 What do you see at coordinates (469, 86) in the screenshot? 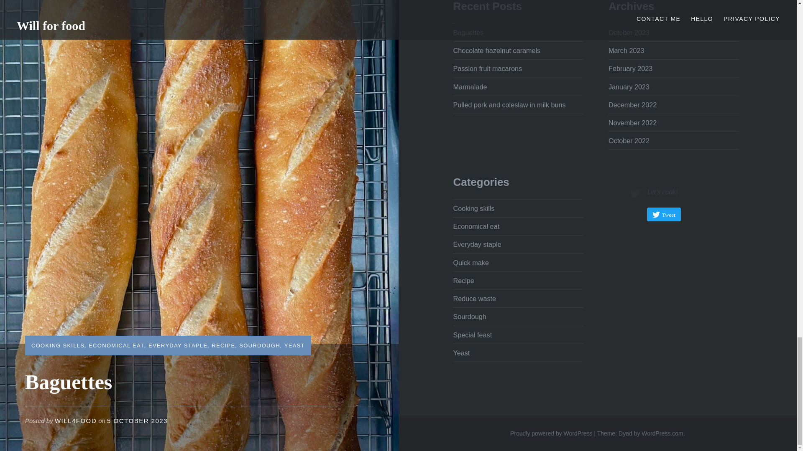
I see `Marmalade` at bounding box center [469, 86].